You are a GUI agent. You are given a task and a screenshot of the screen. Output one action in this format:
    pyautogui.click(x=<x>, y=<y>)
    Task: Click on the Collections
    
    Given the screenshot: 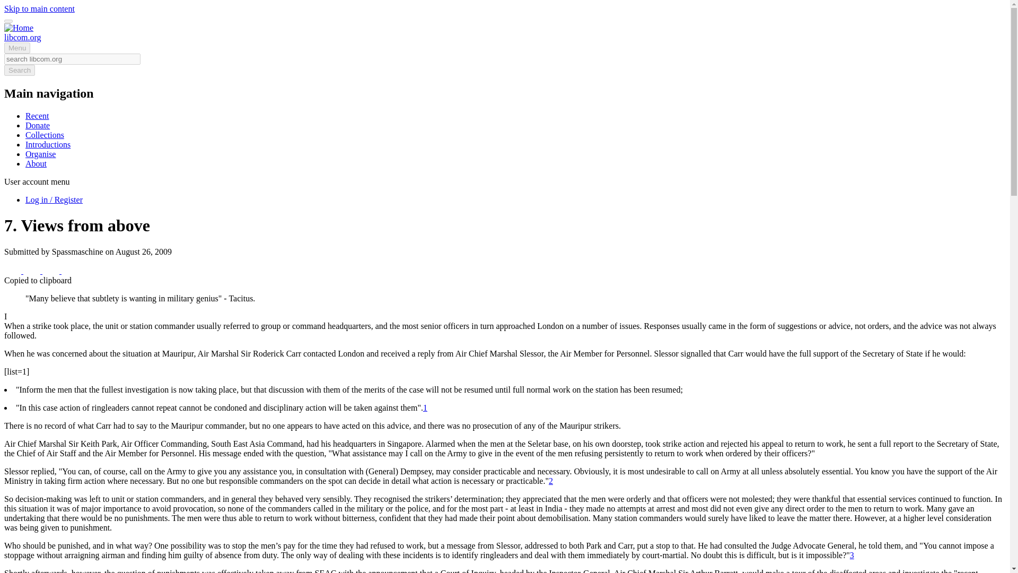 What is the action you would take?
    pyautogui.click(x=45, y=135)
    